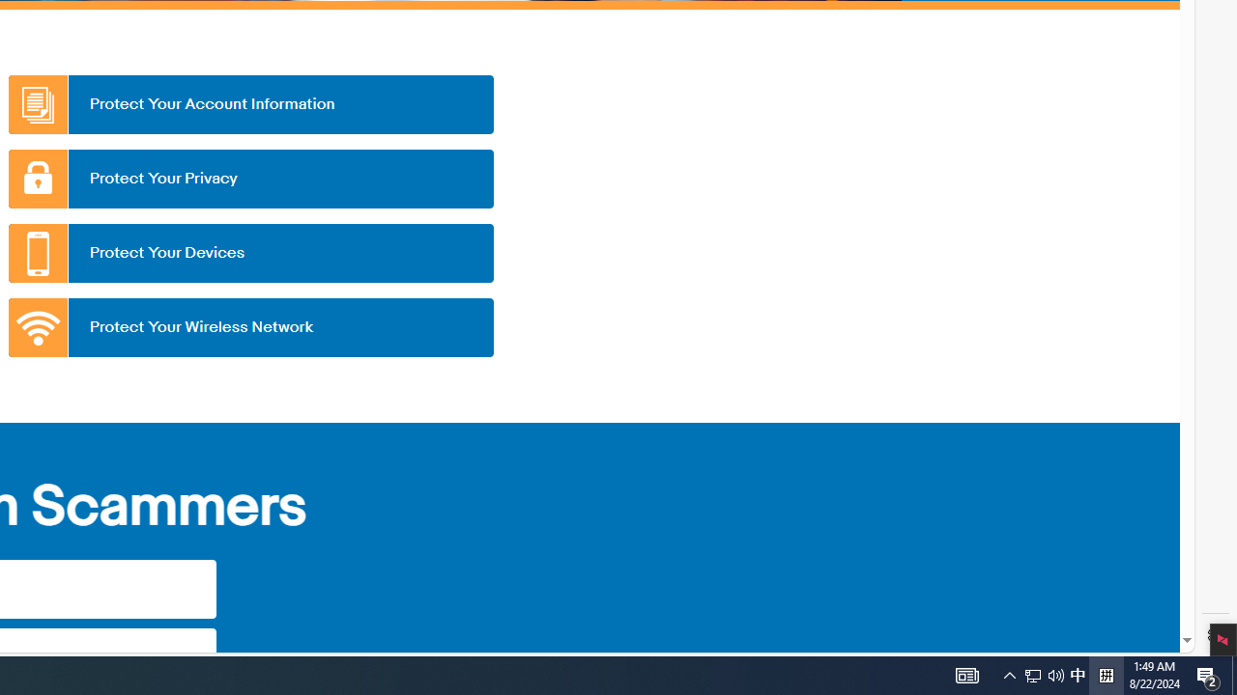 The height and width of the screenshot is (695, 1237). What do you see at coordinates (1216, 635) in the screenshot?
I see `Settings` at bounding box center [1216, 635].